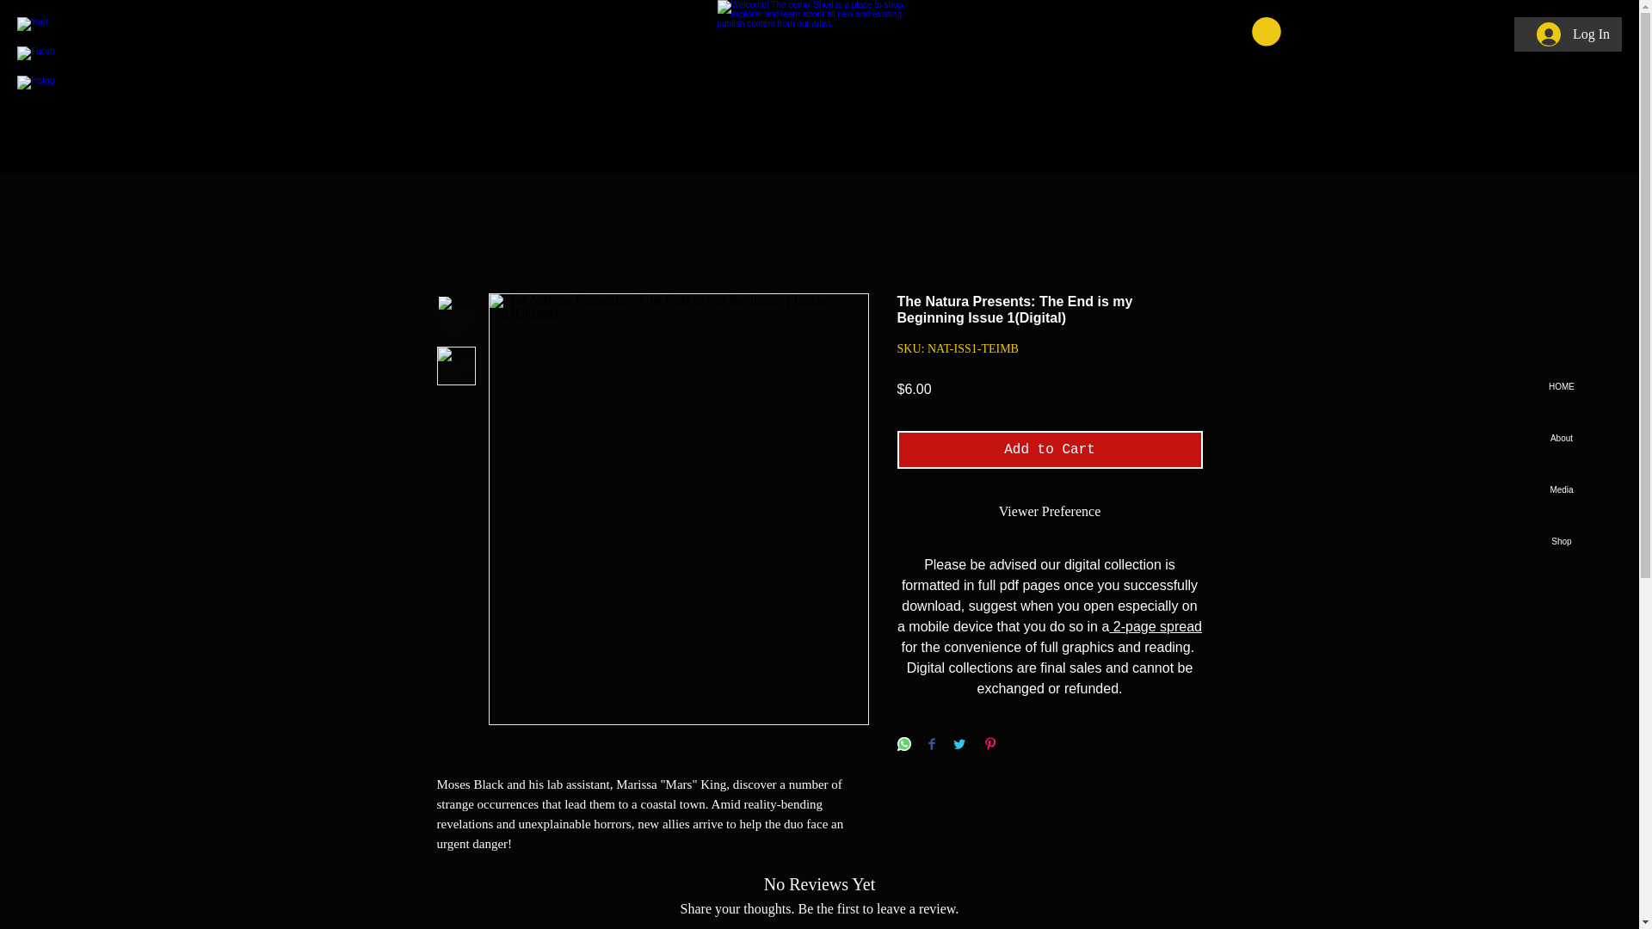 This screenshot has width=1652, height=929. Describe the element at coordinates (1155, 626) in the screenshot. I see `2-page spread` at that location.